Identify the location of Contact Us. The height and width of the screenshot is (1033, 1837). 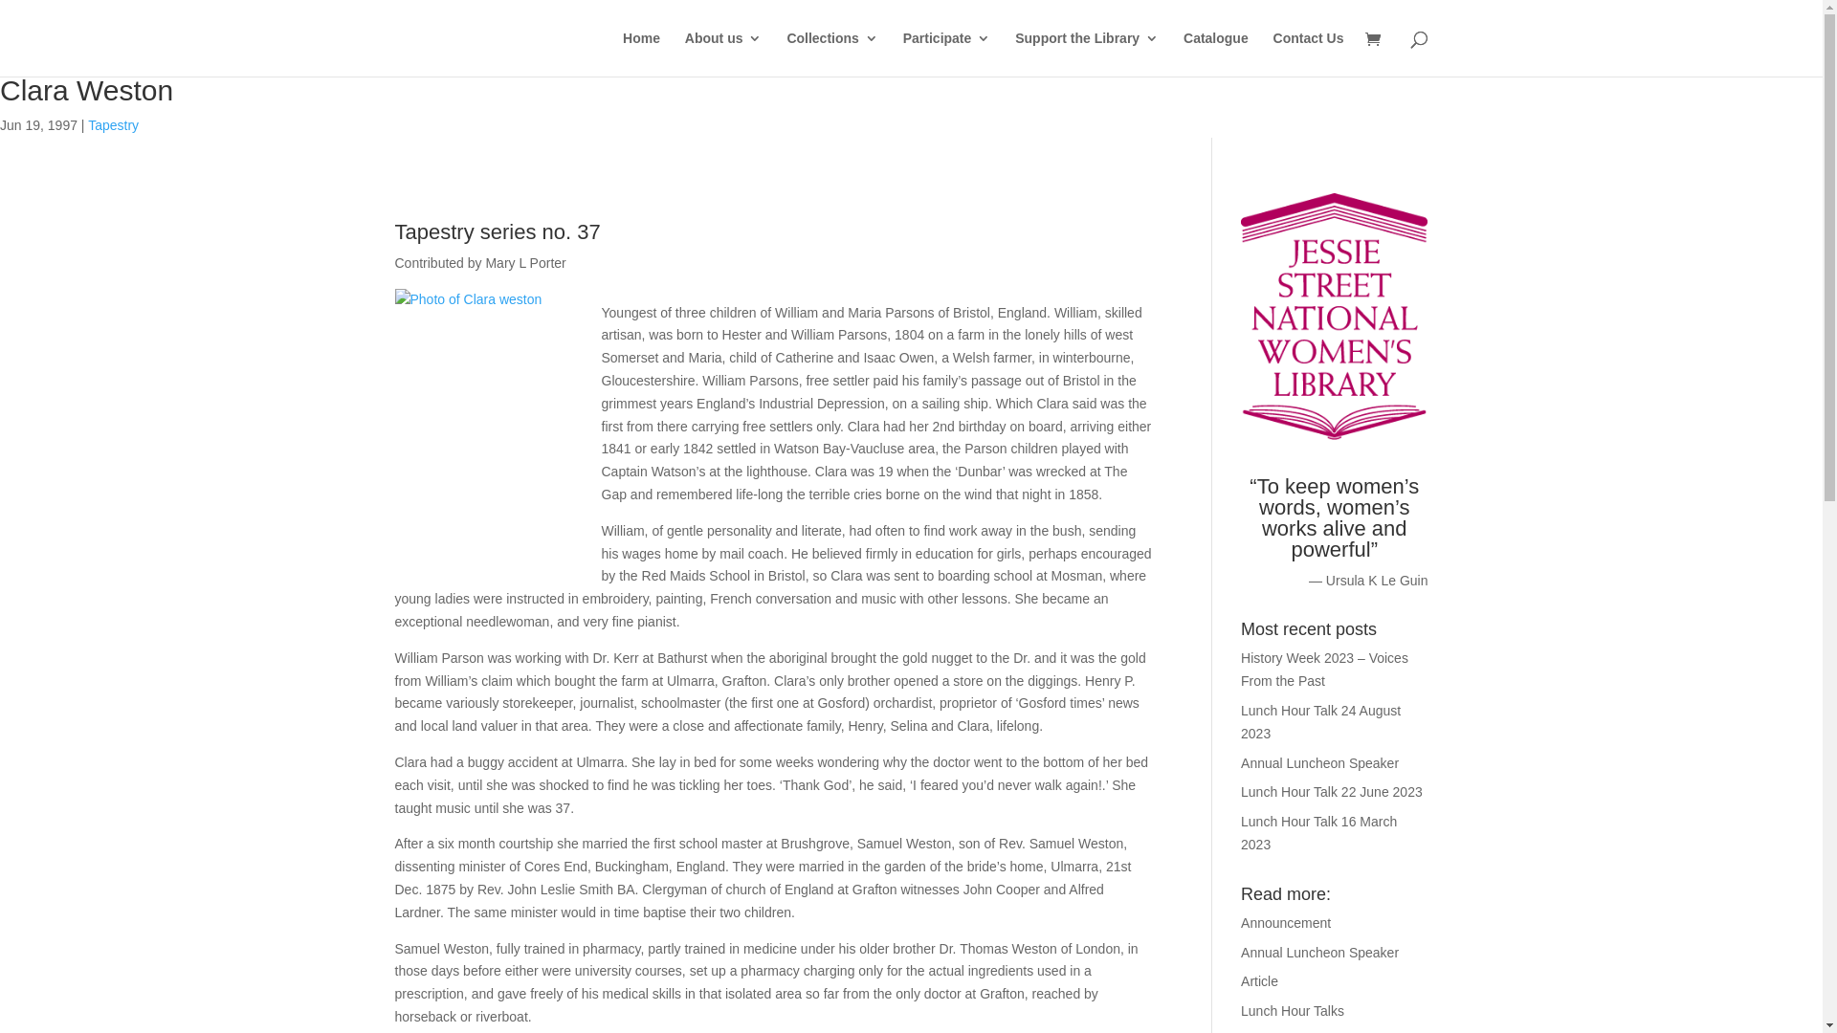
(1309, 54).